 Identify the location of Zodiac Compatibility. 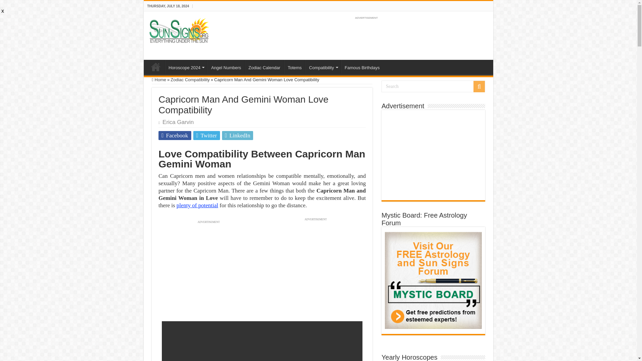
(190, 80).